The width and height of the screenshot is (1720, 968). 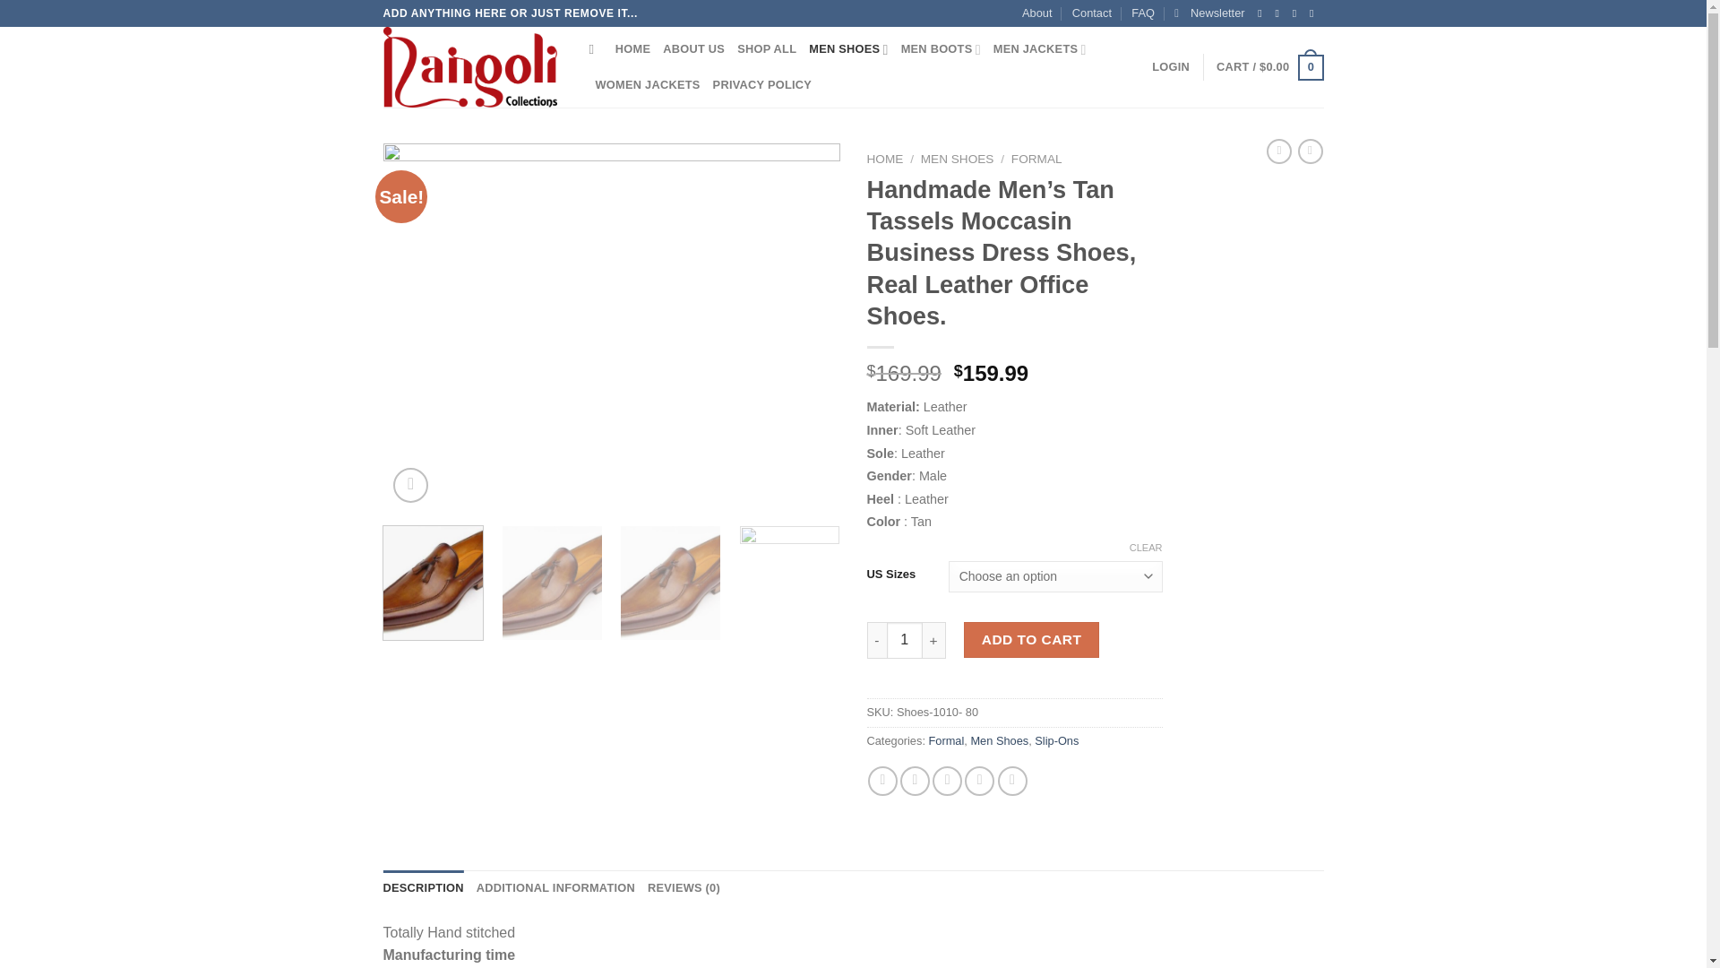 I want to click on PRIVACY POLICY, so click(x=762, y=84).